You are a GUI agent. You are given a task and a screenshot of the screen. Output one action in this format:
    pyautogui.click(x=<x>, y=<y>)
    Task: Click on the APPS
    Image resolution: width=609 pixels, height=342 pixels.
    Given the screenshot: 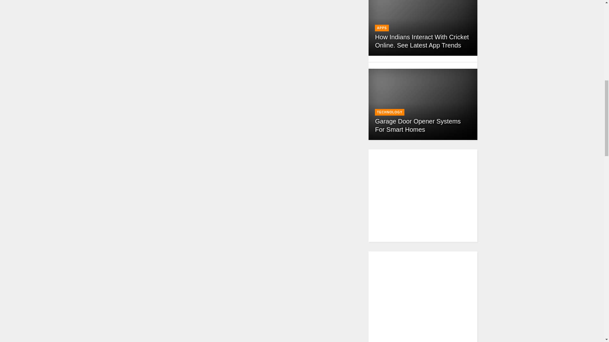 What is the action you would take?
    pyautogui.click(x=382, y=28)
    